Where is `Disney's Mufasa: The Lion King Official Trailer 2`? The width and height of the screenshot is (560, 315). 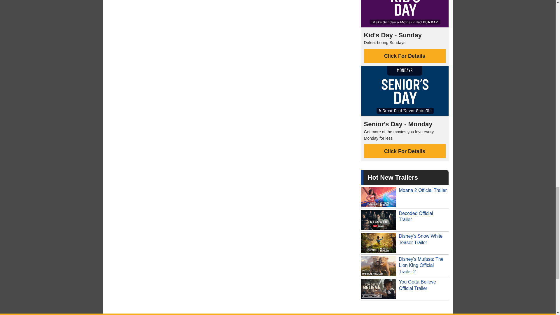 Disney's Mufasa: The Lion King Official Trailer 2 is located at coordinates (405, 266).